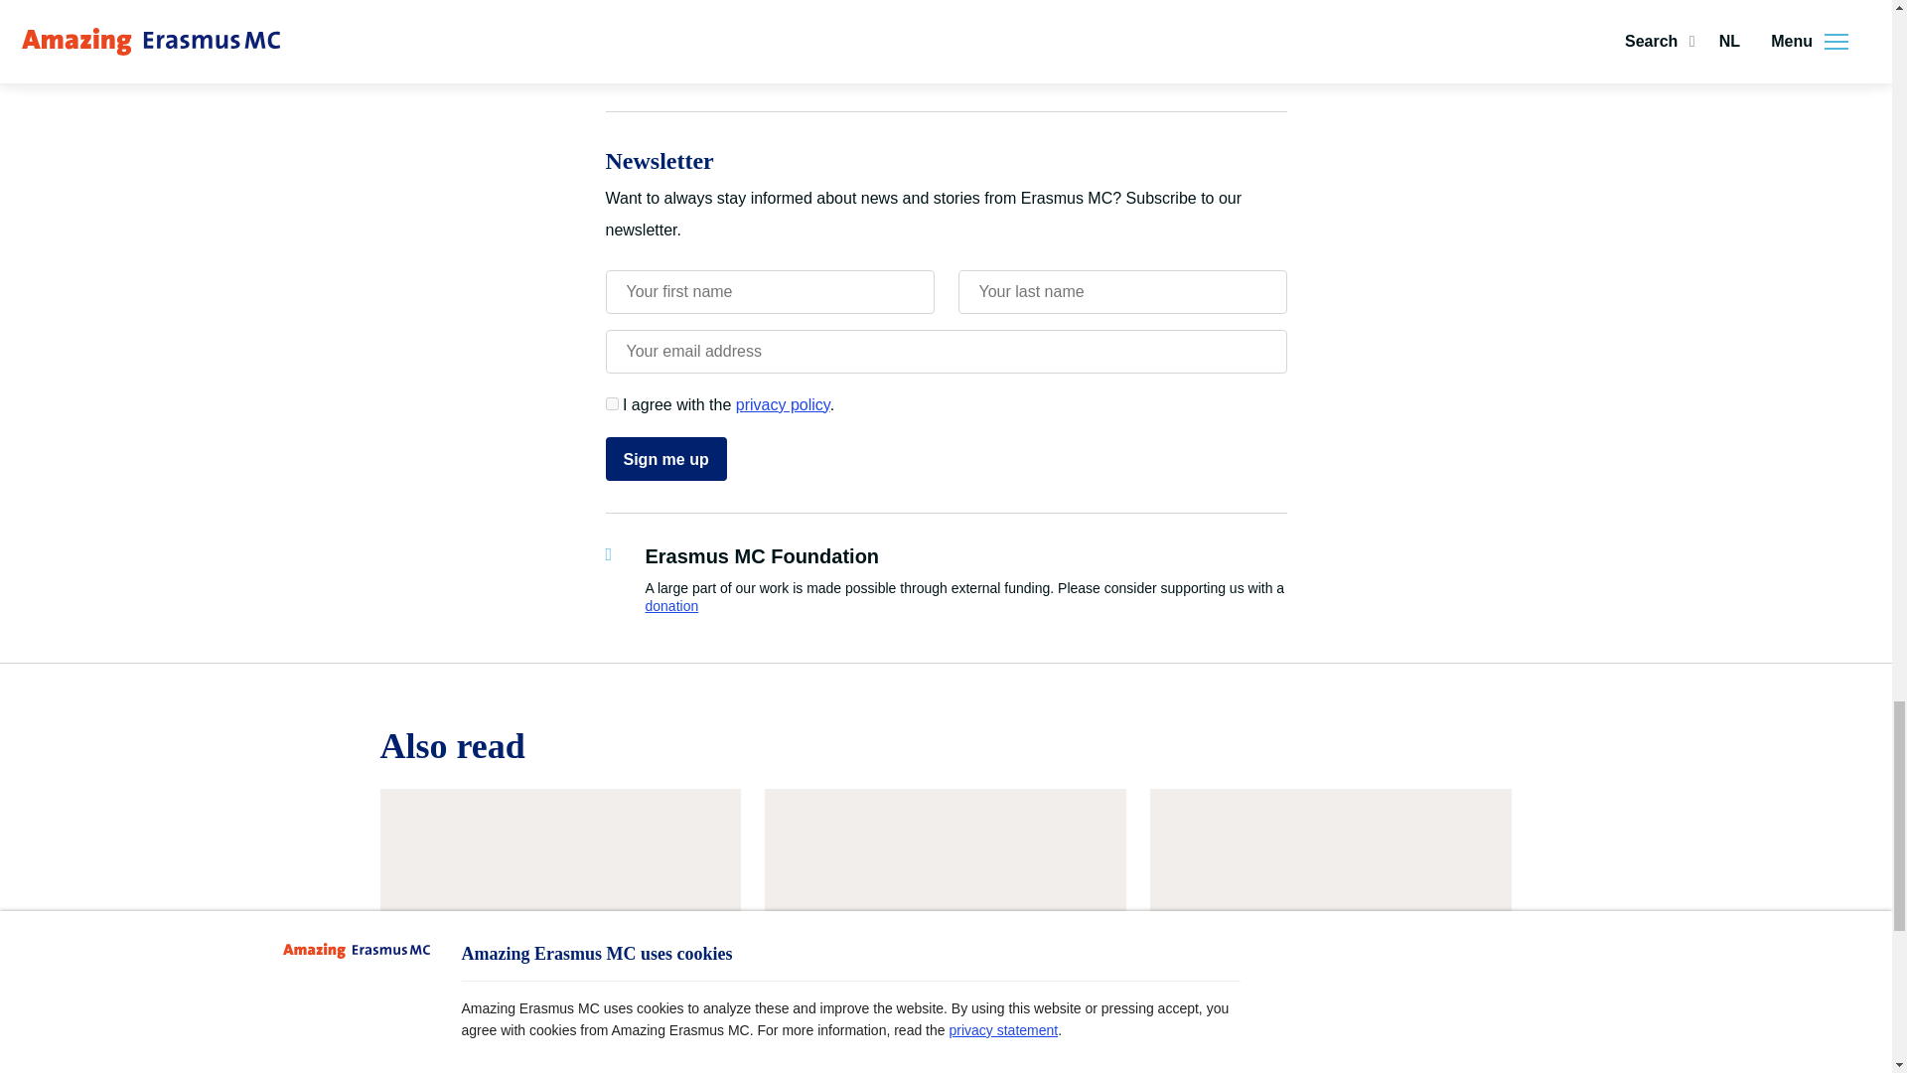 The width and height of the screenshot is (1907, 1073). I want to click on privacy policy, so click(783, 403).